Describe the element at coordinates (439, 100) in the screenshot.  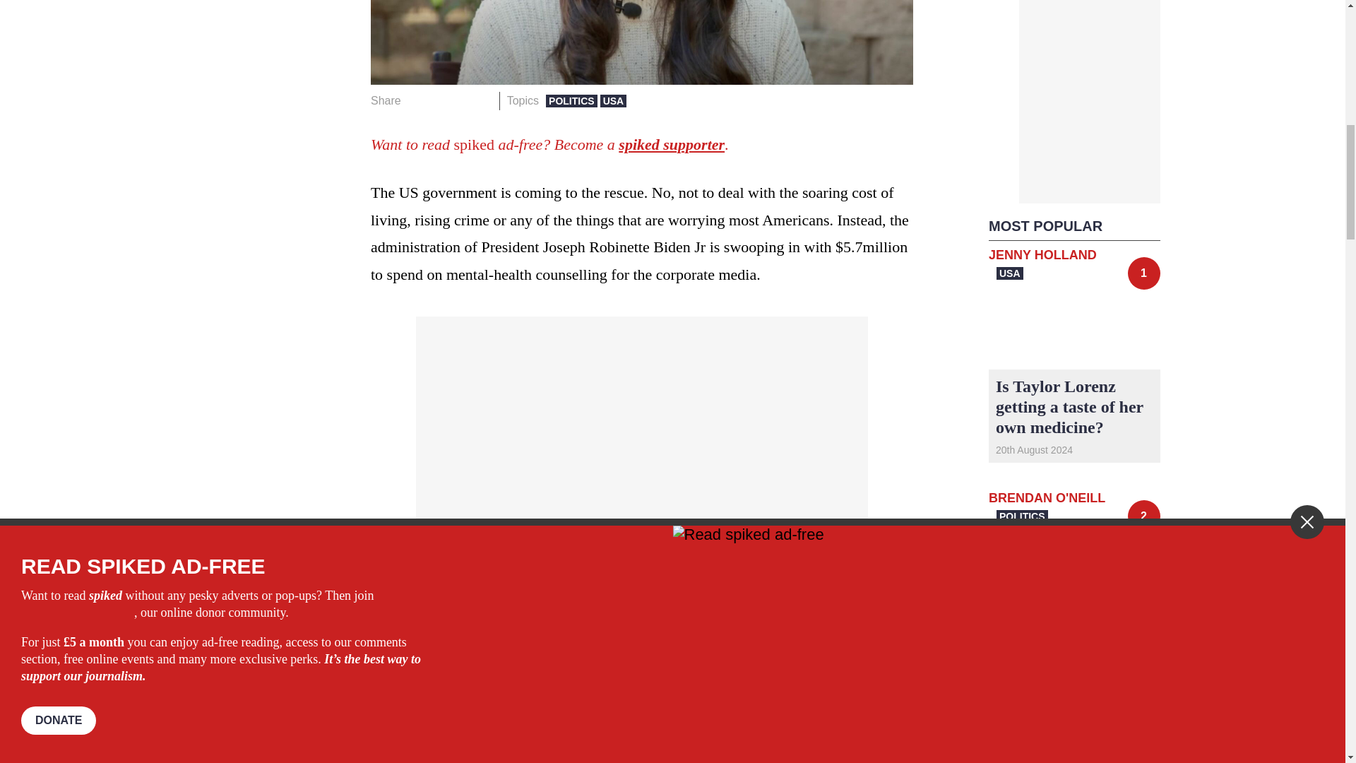
I see `Share on Twitter` at that location.